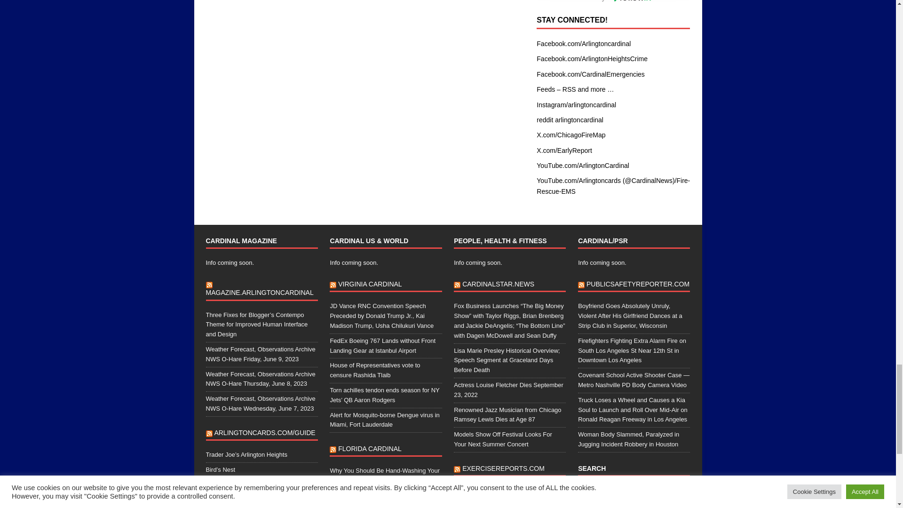 Image resolution: width=903 pixels, height=508 pixels. Describe the element at coordinates (570, 120) in the screenshot. I see `Not much activity here on reddit, yet.` at that location.